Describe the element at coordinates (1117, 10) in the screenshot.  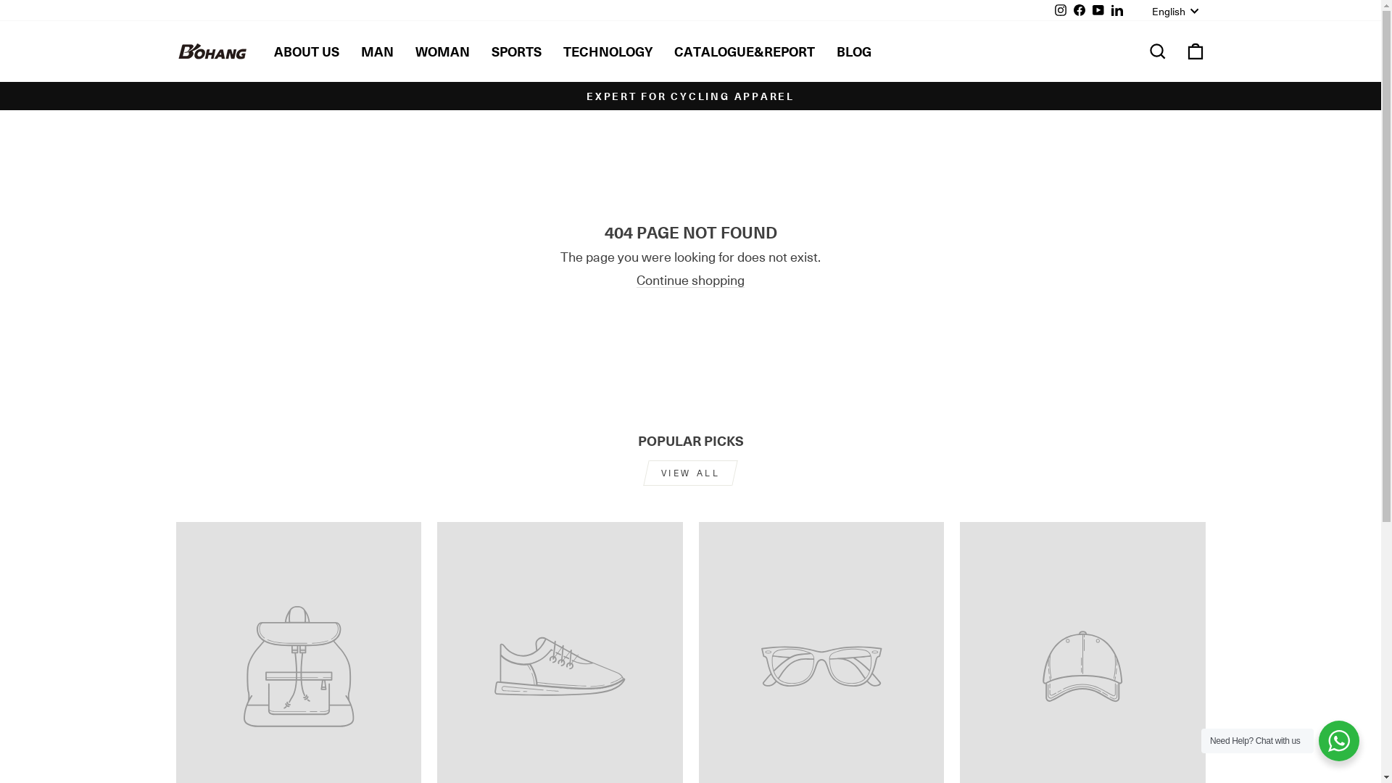
I see `LinkedIn` at that location.